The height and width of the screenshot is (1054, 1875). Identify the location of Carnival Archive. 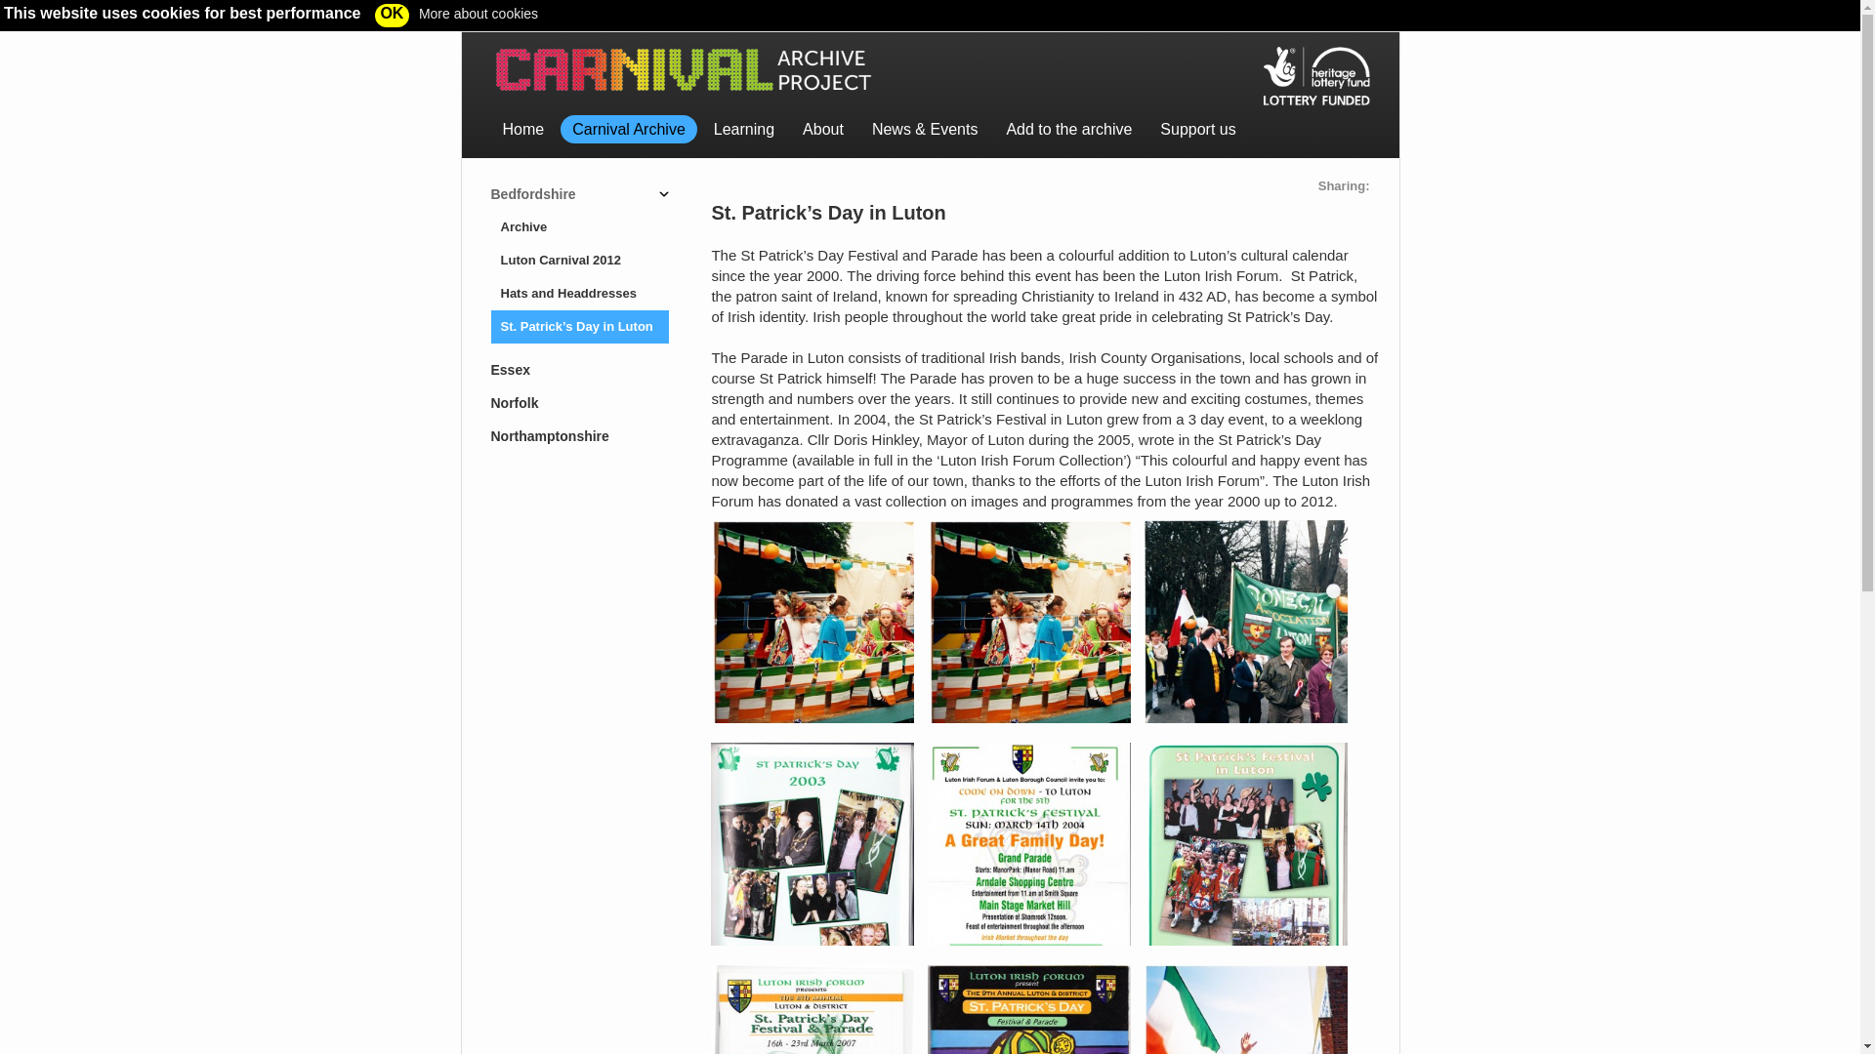
(629, 129).